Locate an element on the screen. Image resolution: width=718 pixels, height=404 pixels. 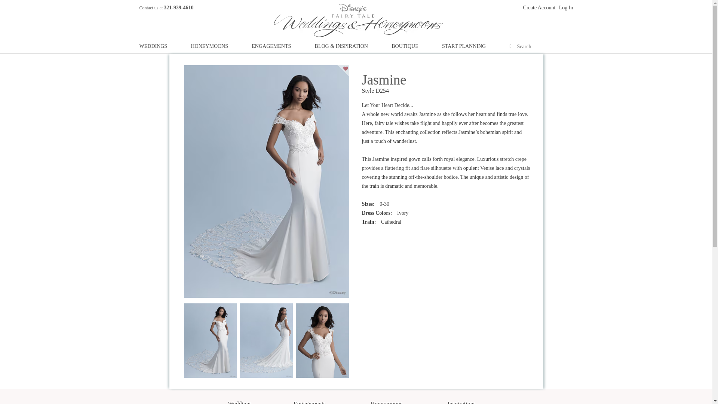
START PLANNING is located at coordinates (464, 48).